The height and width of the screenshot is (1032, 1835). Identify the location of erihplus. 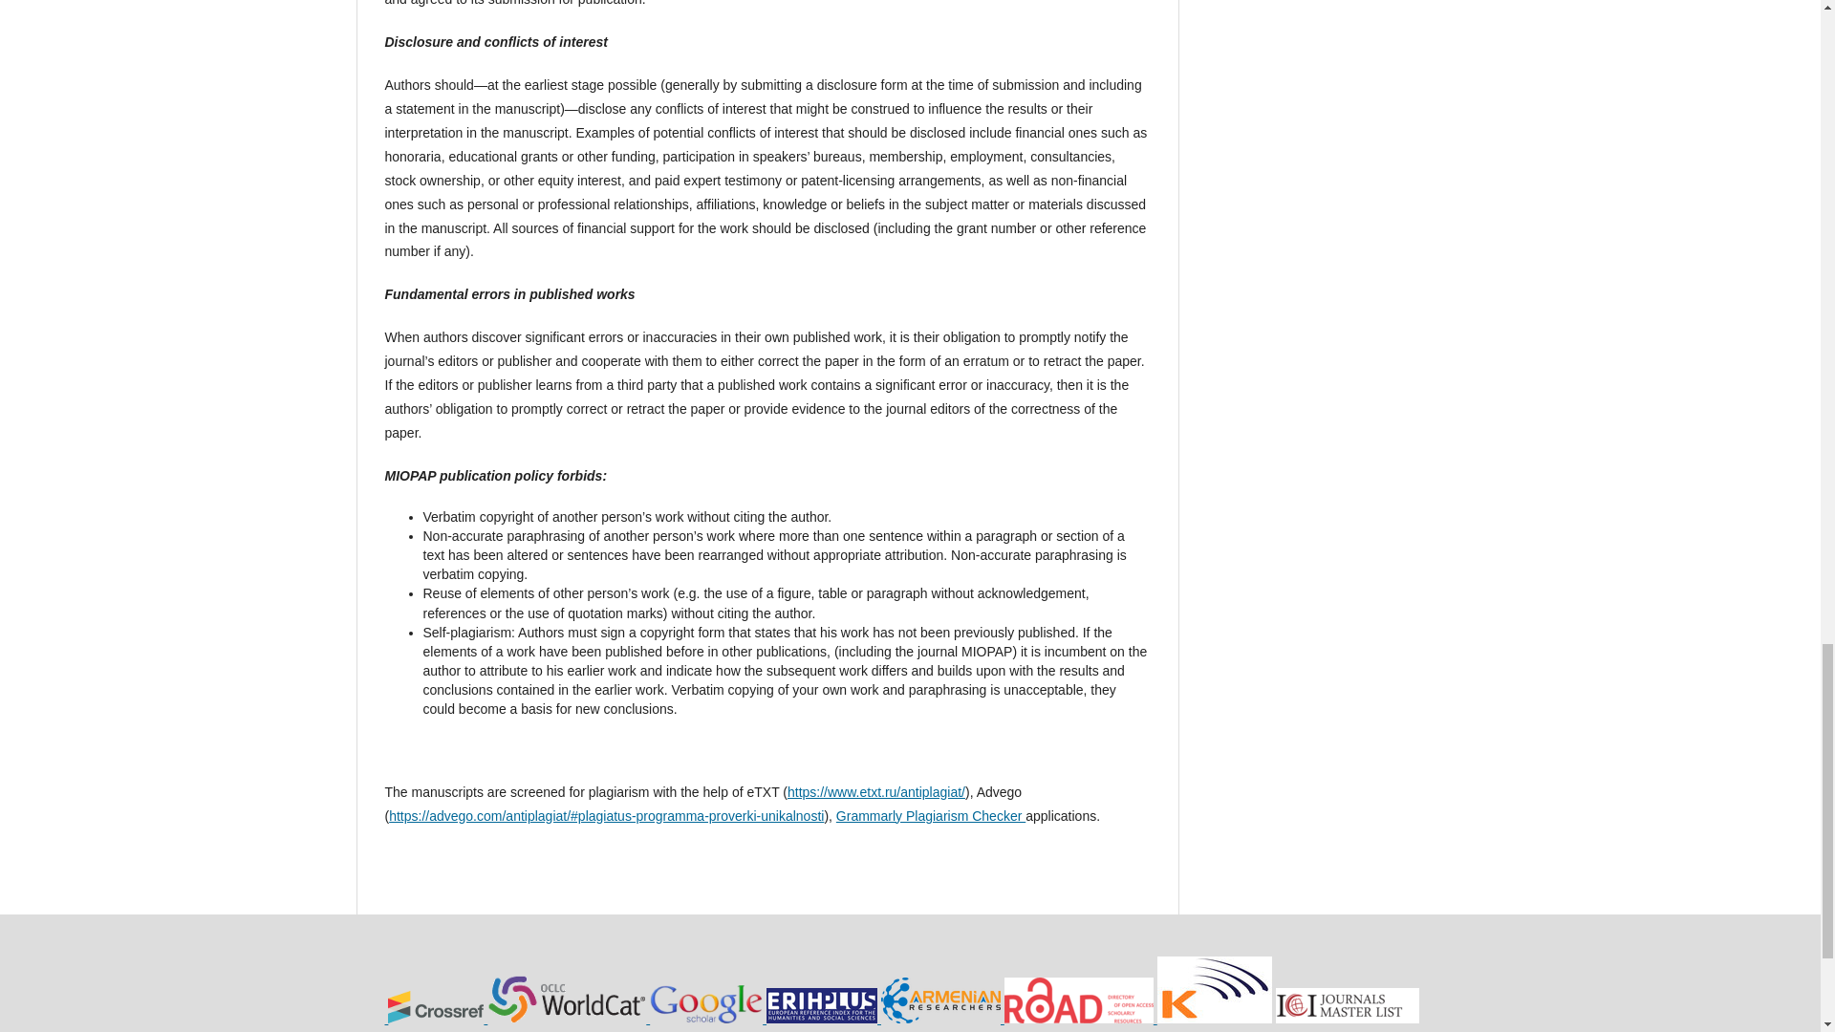
(824, 1019).